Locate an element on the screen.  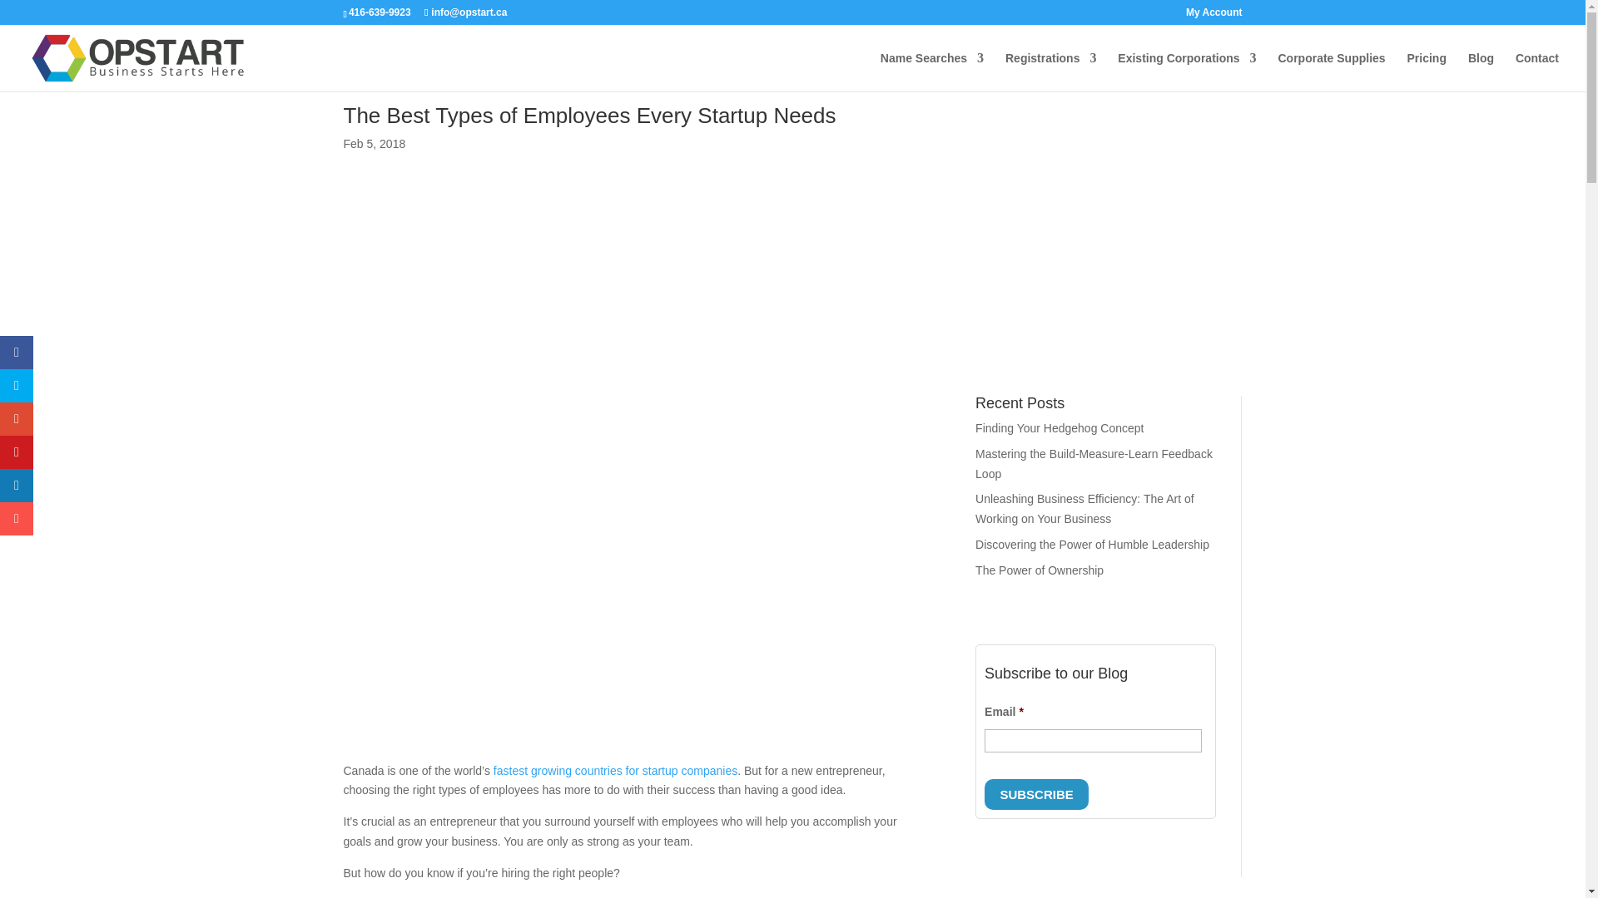
My Account is located at coordinates (1213, 16).